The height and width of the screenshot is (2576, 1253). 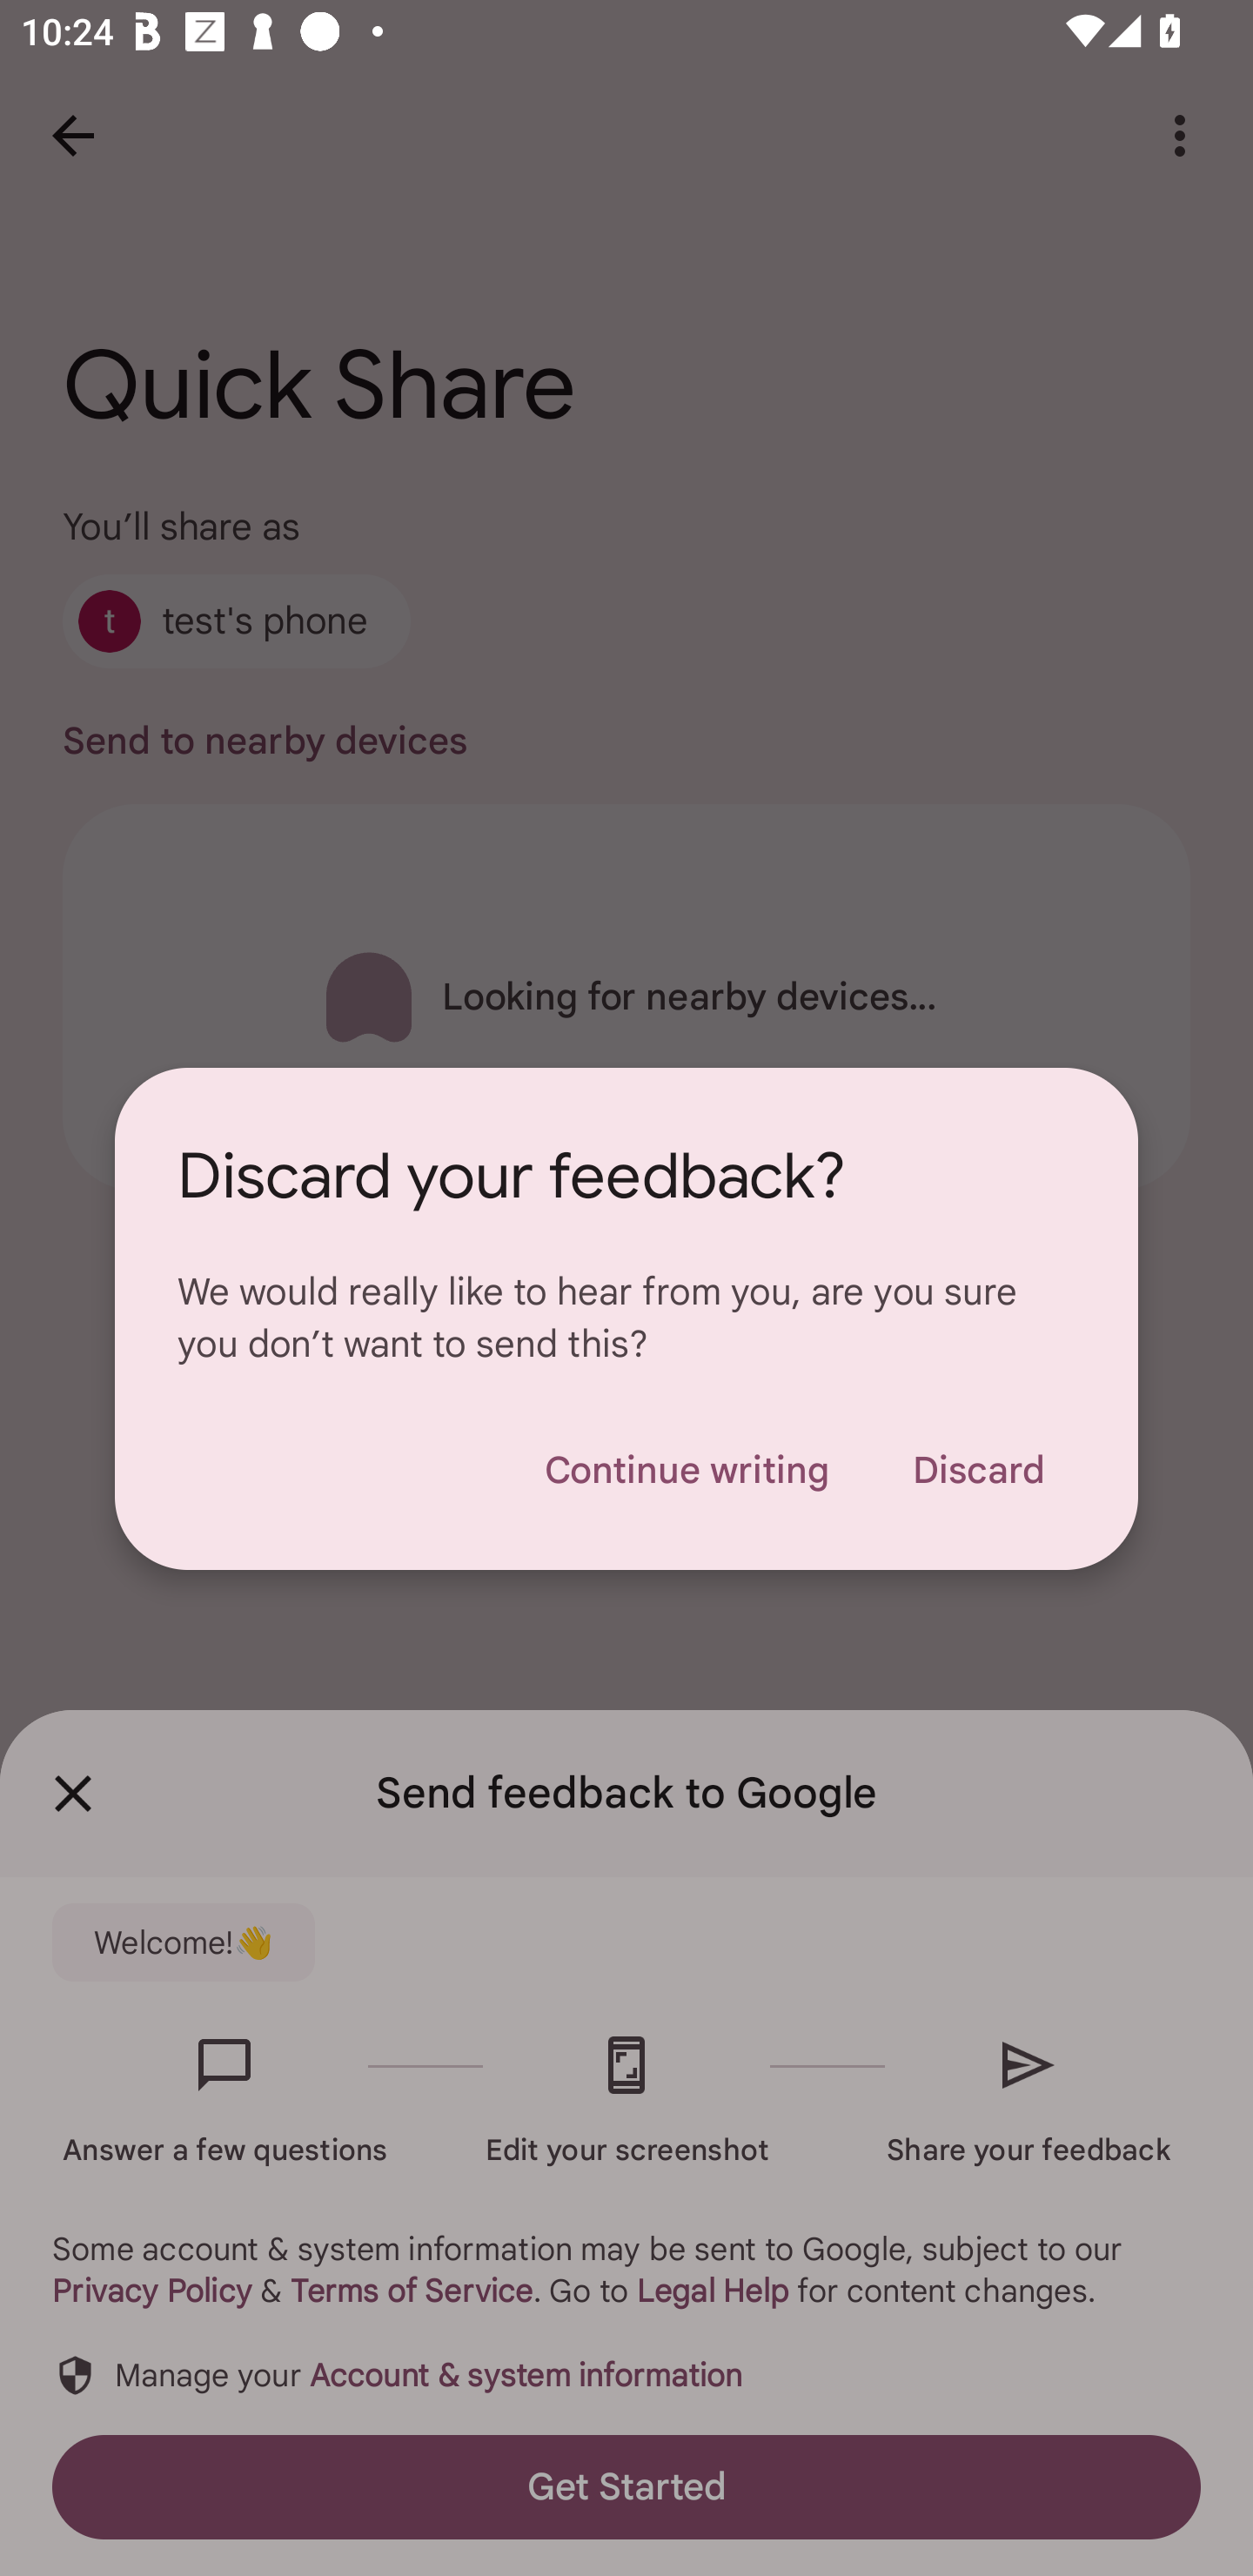 What do you see at coordinates (978, 1471) in the screenshot?
I see `Discard` at bounding box center [978, 1471].